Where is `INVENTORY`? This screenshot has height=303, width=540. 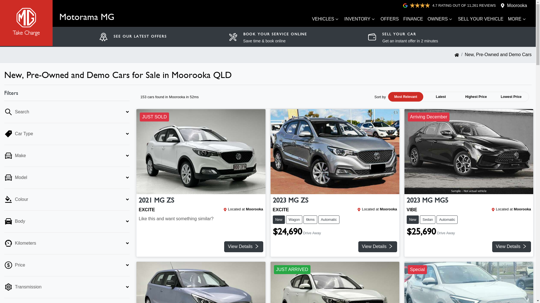
INVENTORY is located at coordinates (360, 19).